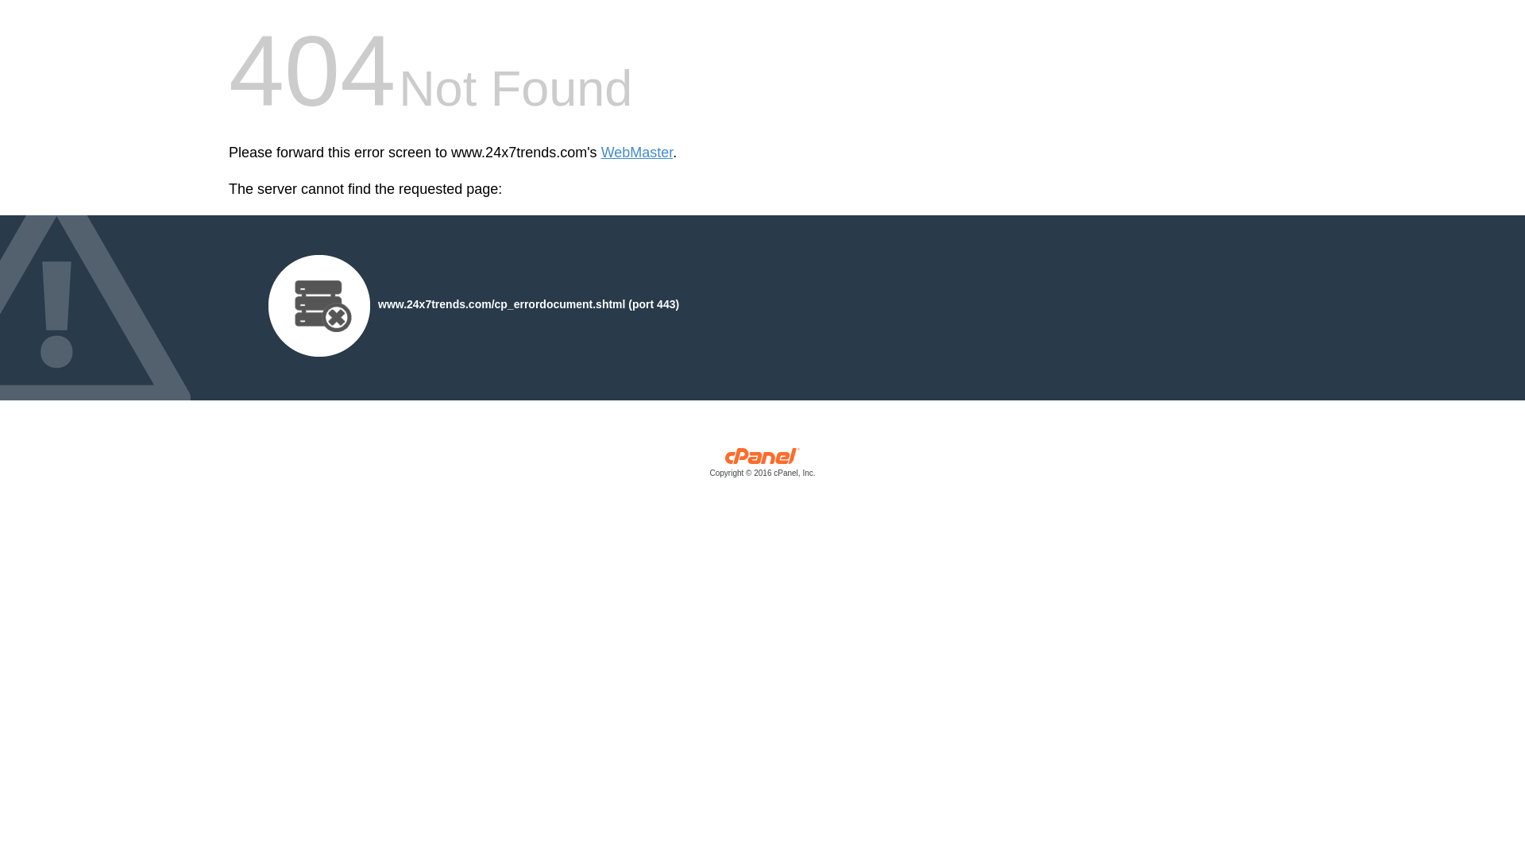 The image size is (1525, 858). I want to click on WebMaster, so click(637, 153).